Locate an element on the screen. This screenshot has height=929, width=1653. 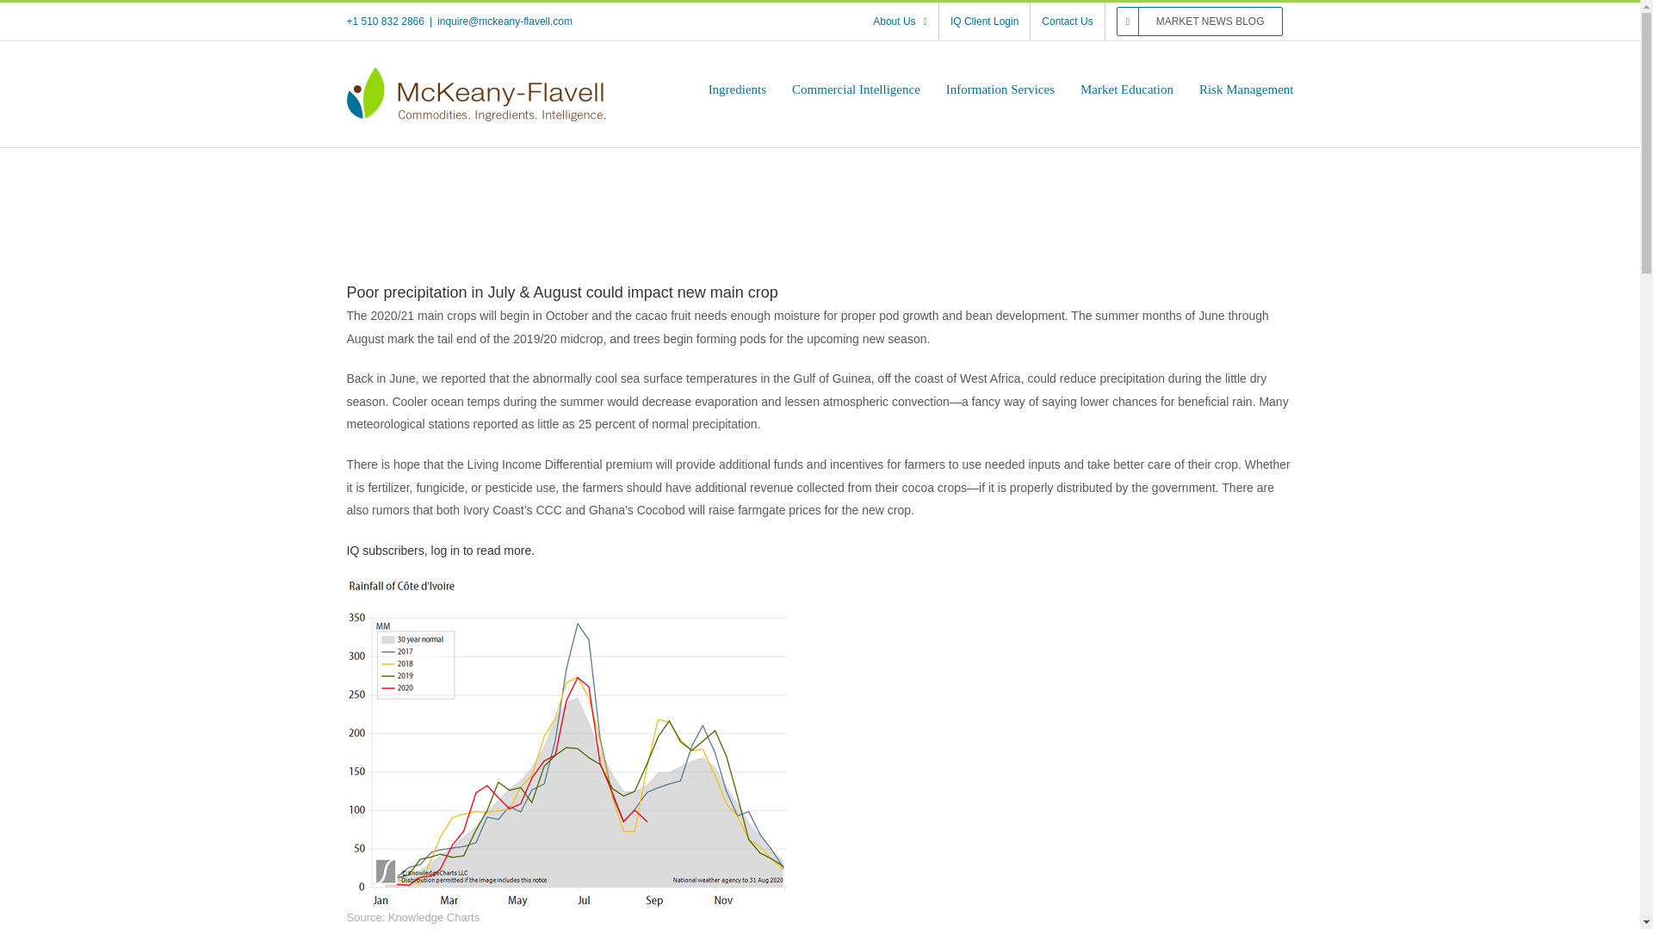
About Us is located at coordinates (900, 22).